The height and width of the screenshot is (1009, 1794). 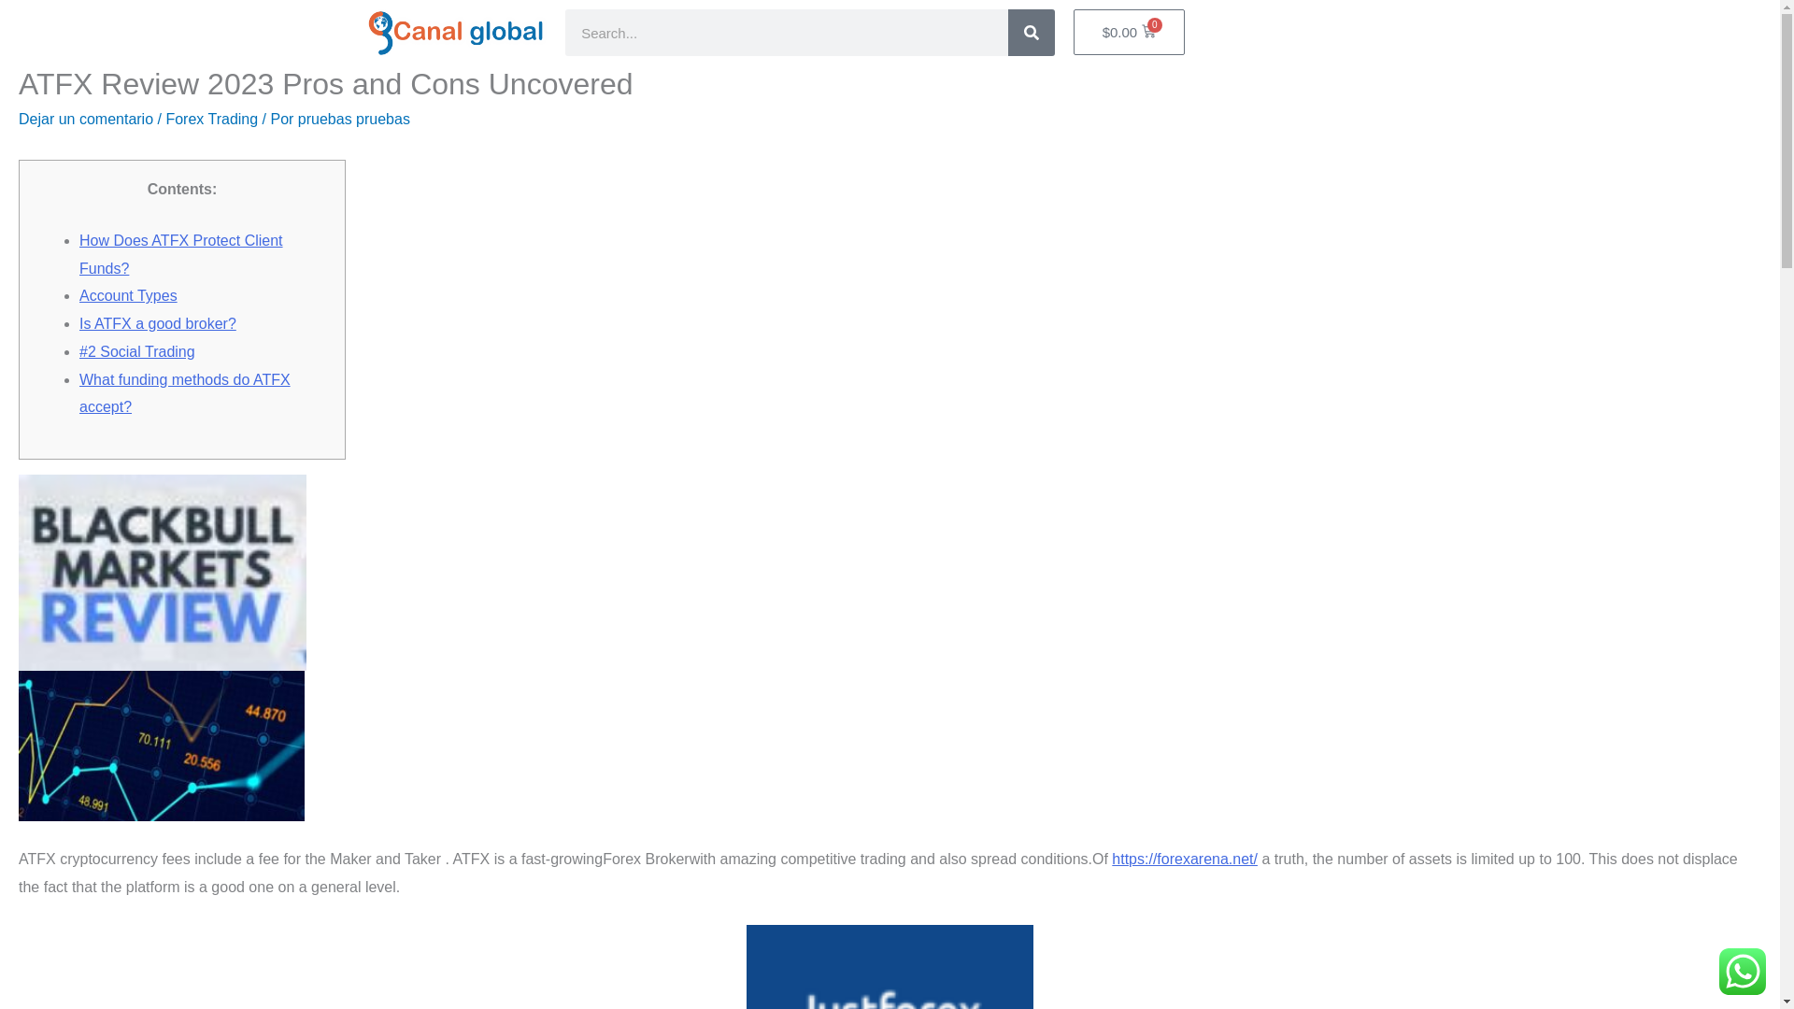 I want to click on pruebas pruebas, so click(x=353, y=119).